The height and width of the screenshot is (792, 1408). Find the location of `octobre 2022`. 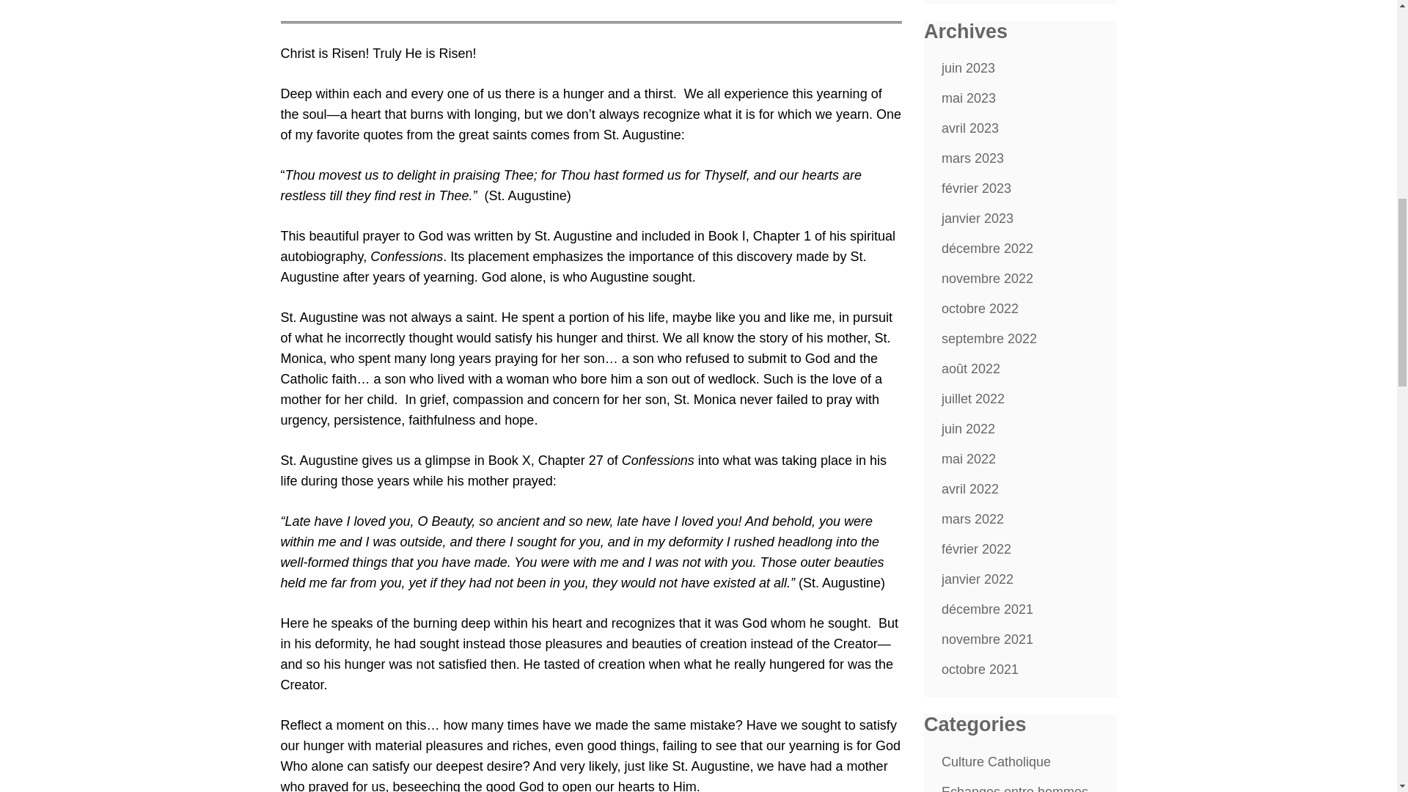

octobre 2022 is located at coordinates (980, 308).